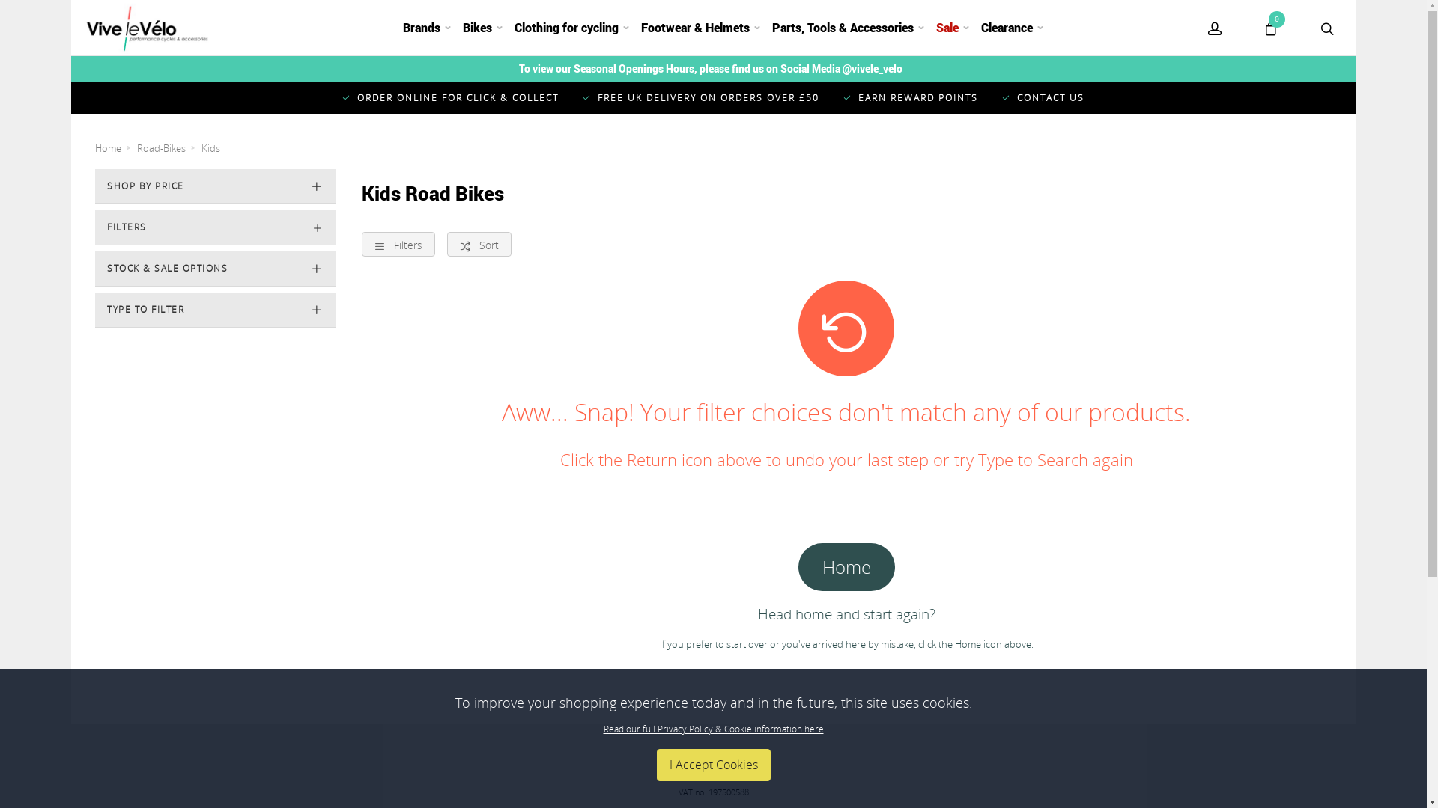 This screenshot has width=1438, height=808. Describe the element at coordinates (714, 729) in the screenshot. I see `Read our full Privacy Policy & Cookie information here` at that location.